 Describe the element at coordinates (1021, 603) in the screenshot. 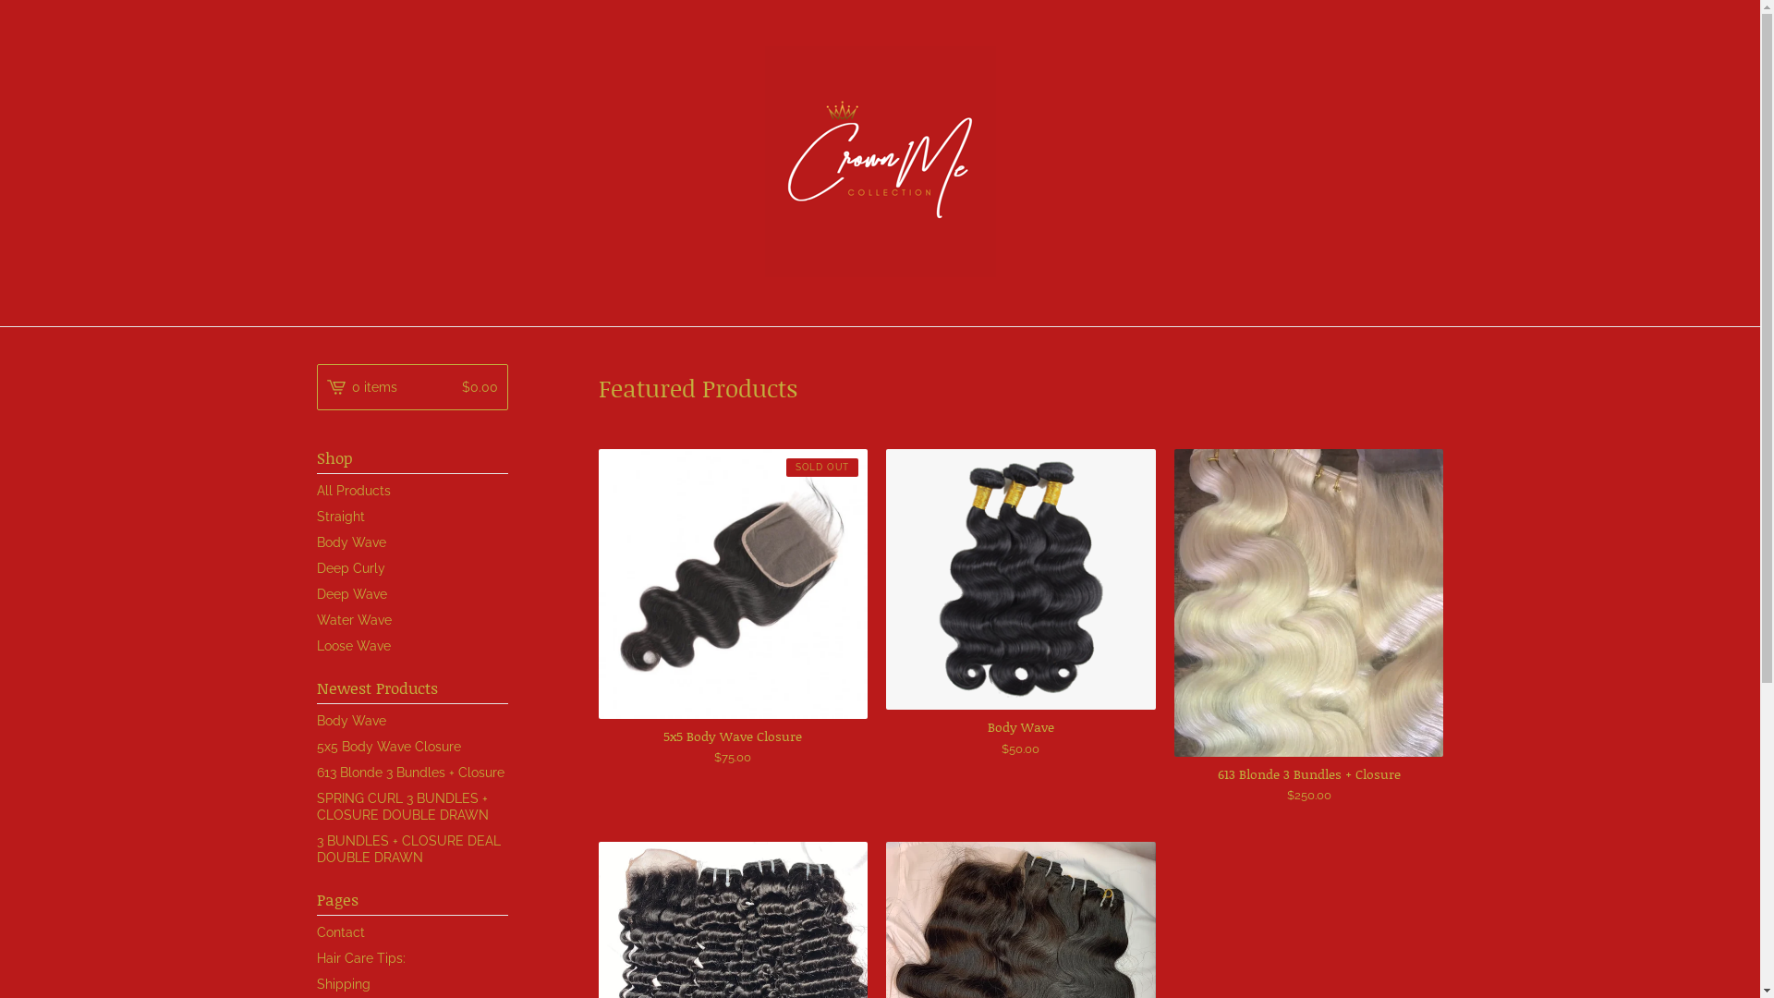

I see `Body Wave
$50.00` at that location.